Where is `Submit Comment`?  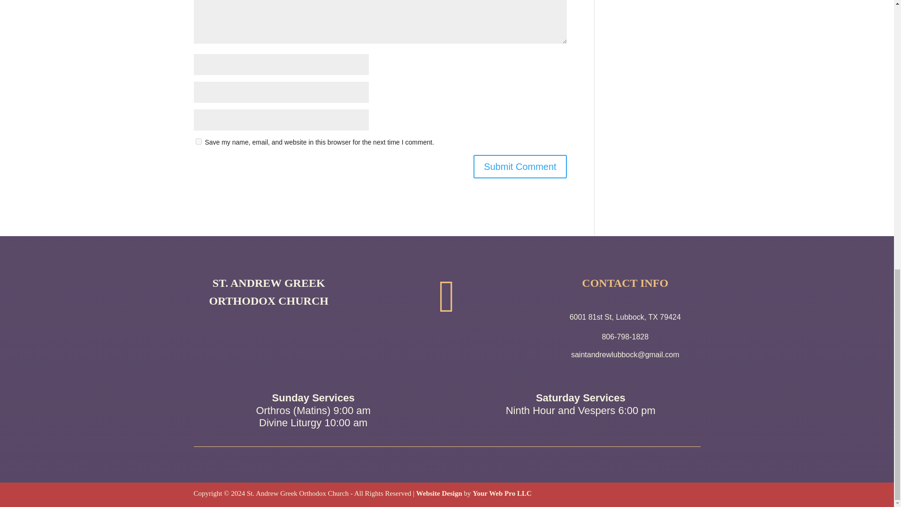
Submit Comment is located at coordinates (520, 167).